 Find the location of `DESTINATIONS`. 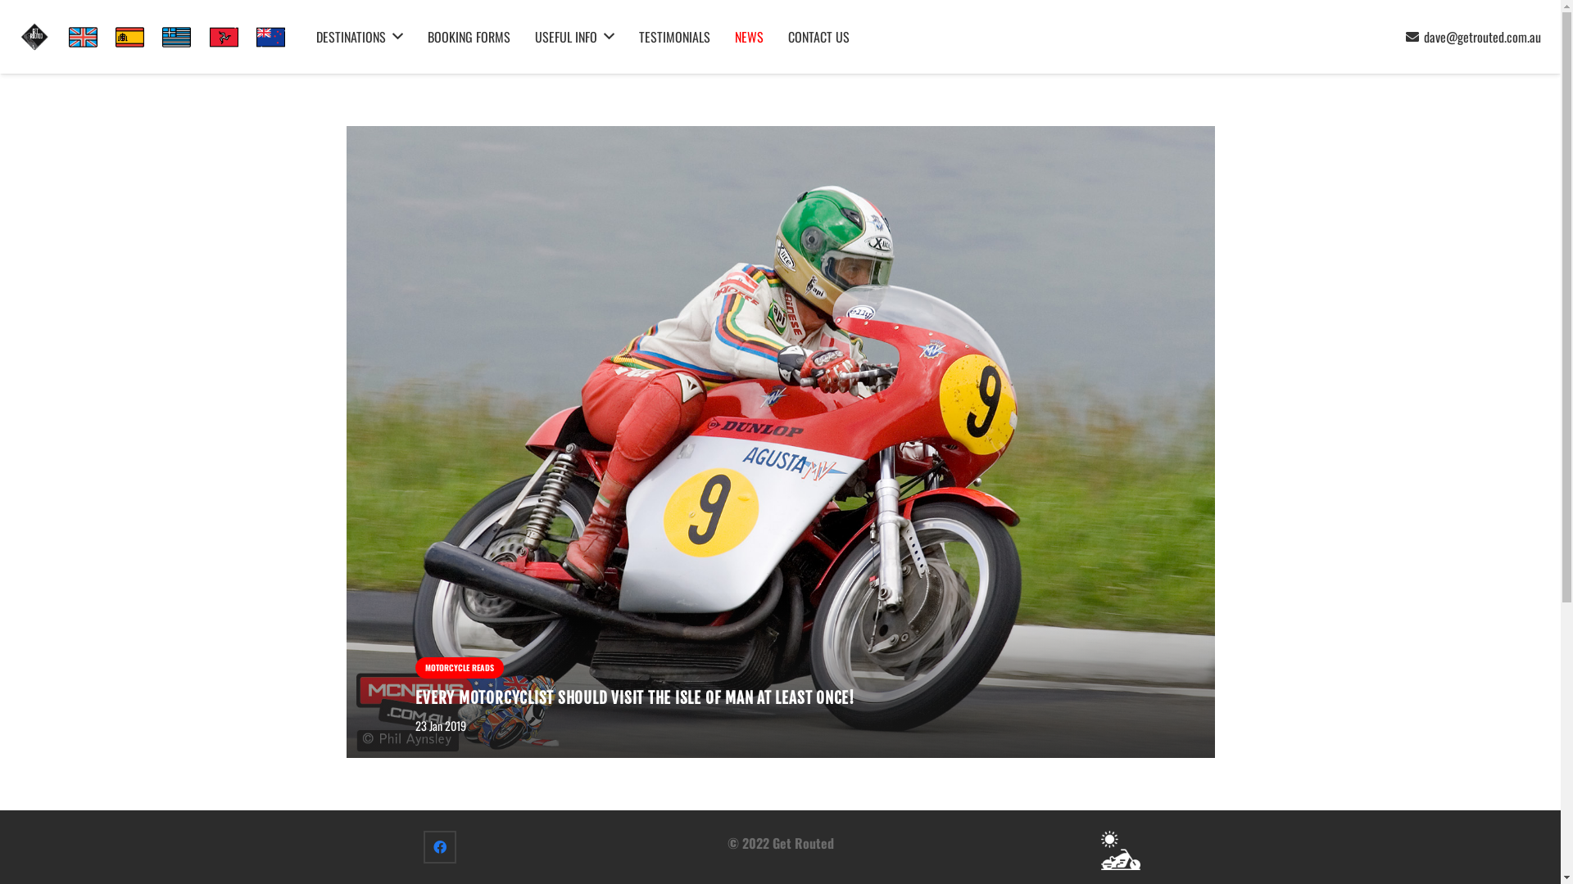

DESTINATIONS is located at coordinates (359, 37).